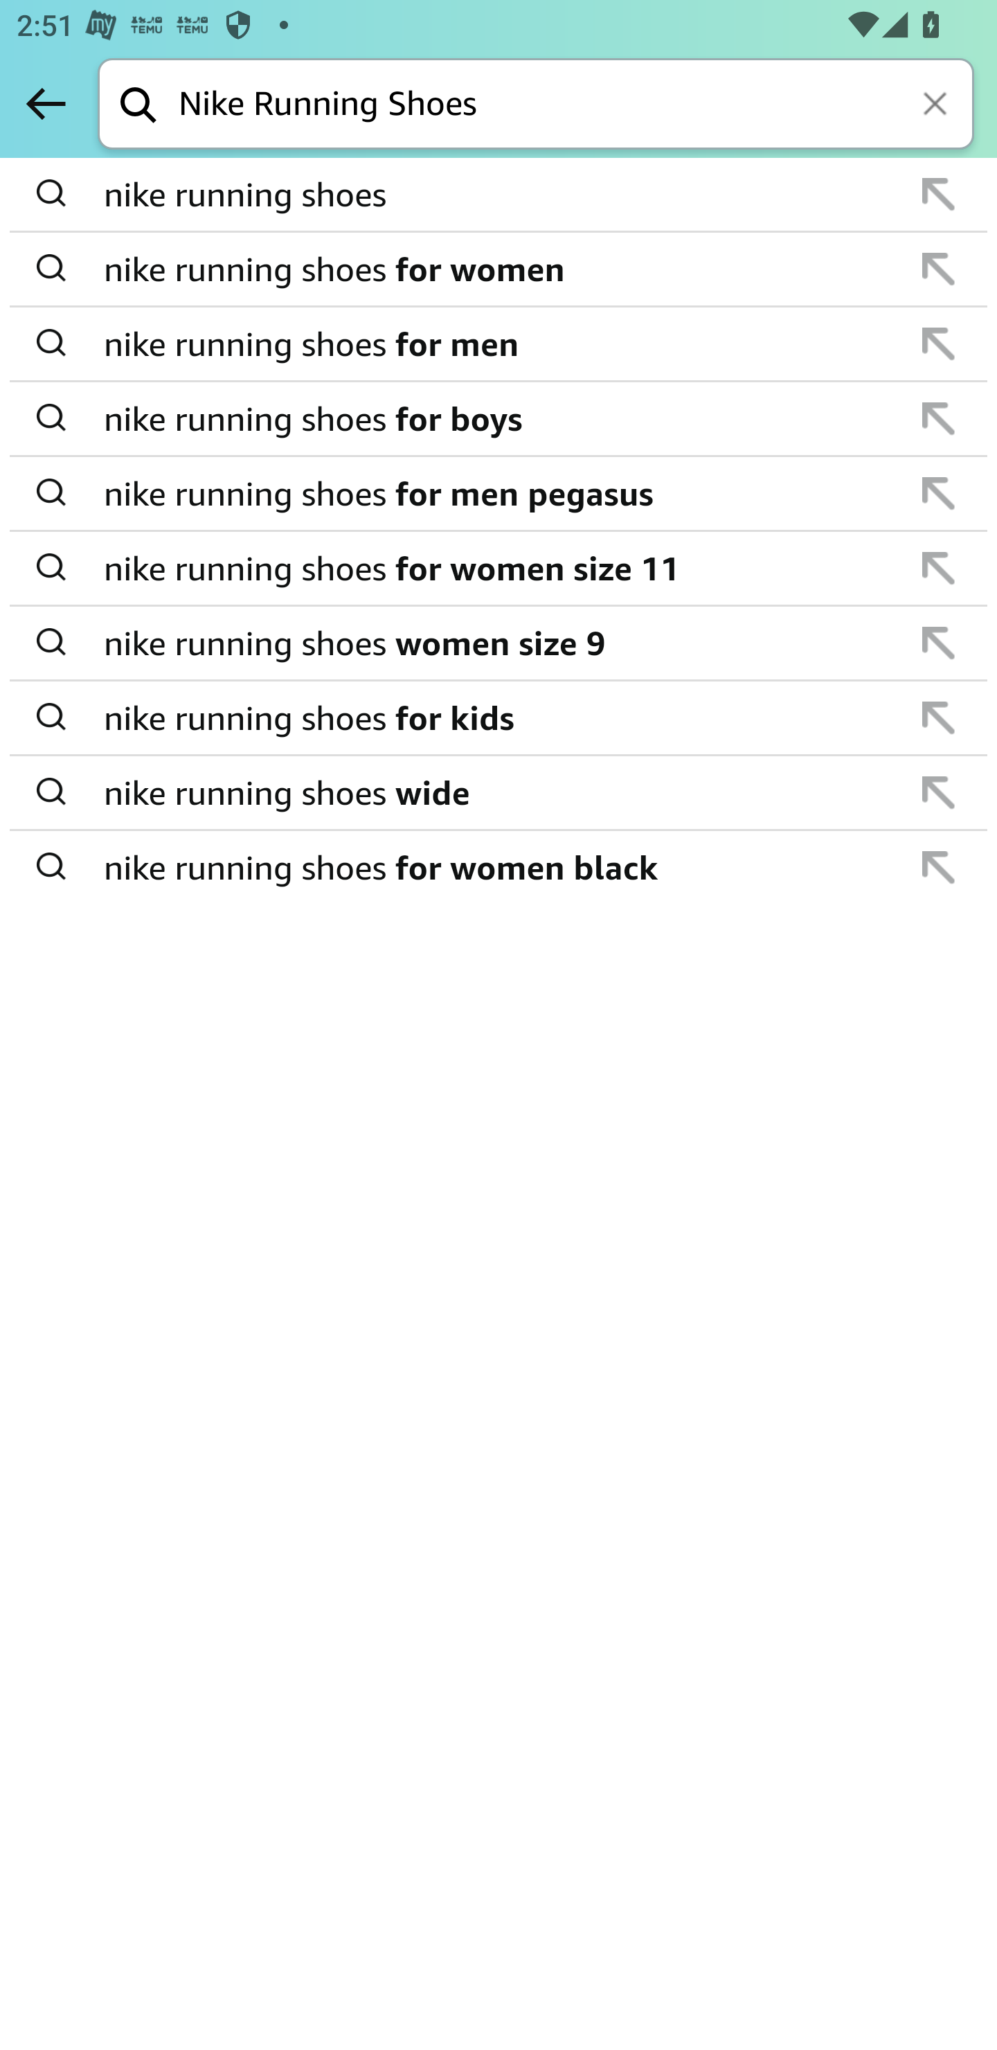  I want to click on append suggestion, so click(939, 792).